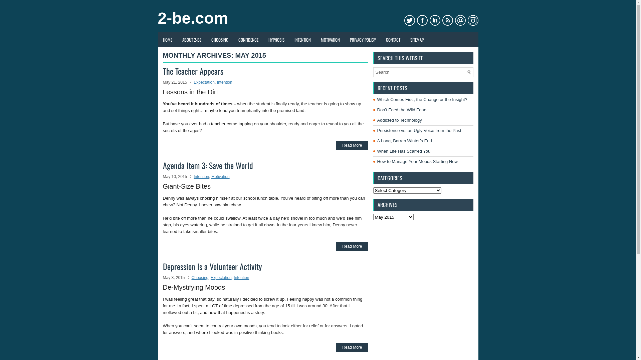  Describe the element at coordinates (276, 40) in the screenshot. I see `HYPNOSIS` at that location.